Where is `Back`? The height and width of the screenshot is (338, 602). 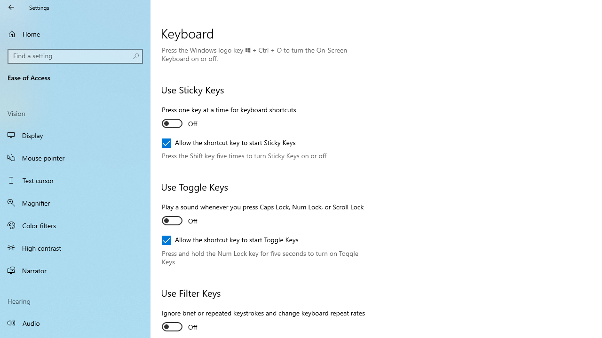
Back is located at coordinates (11, 8).